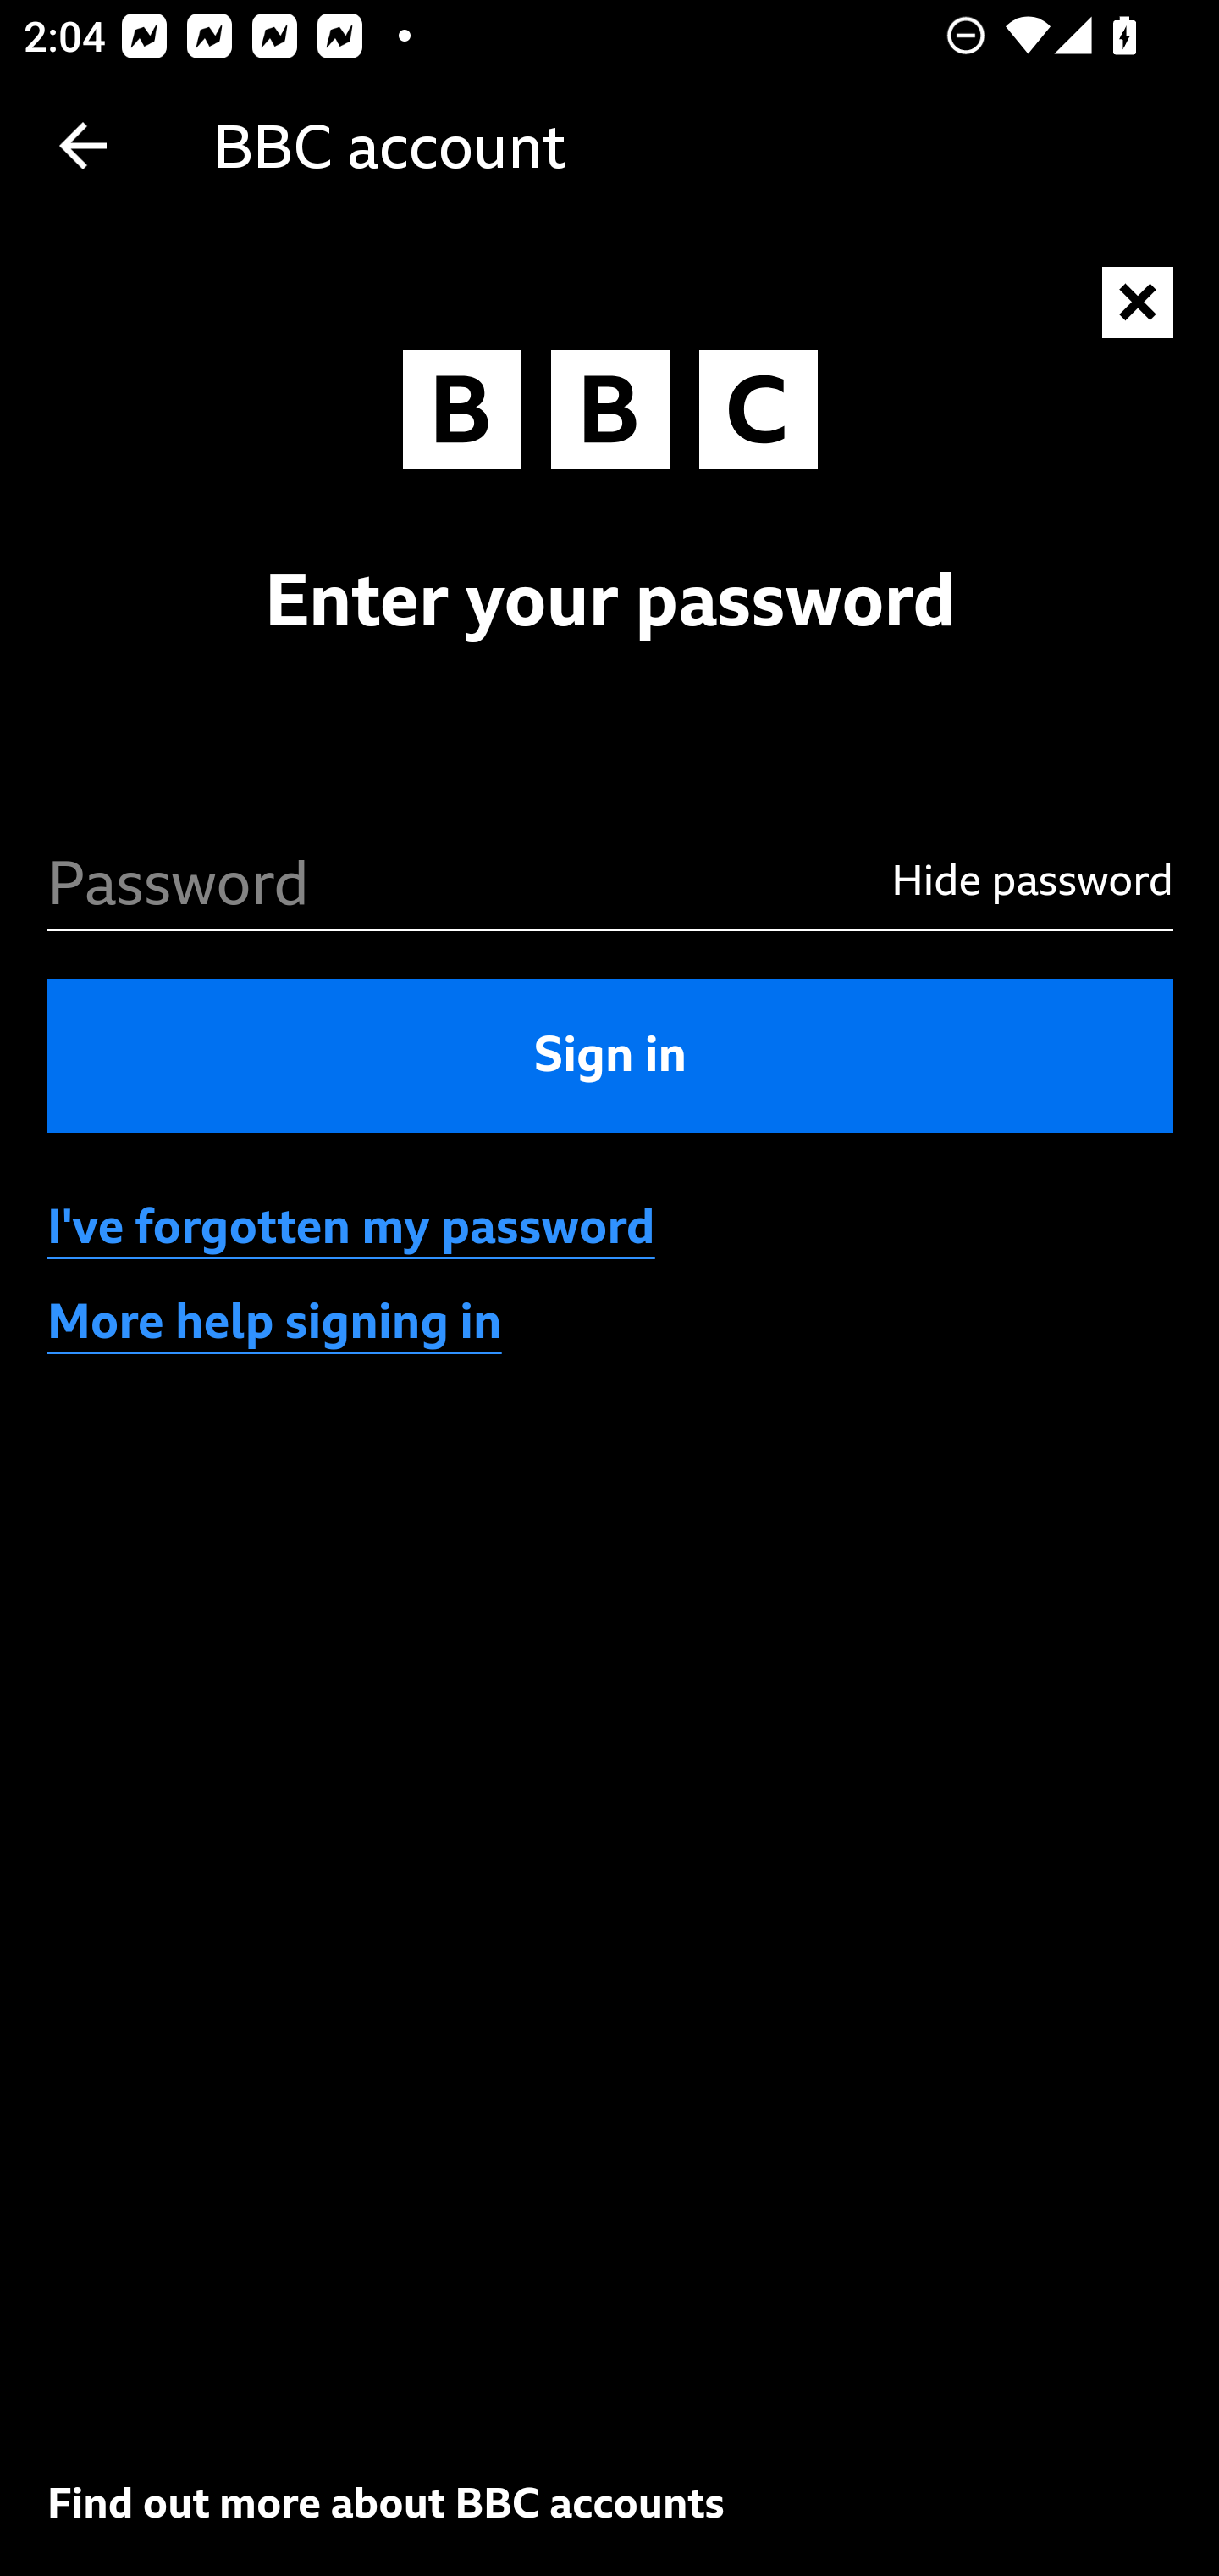 The height and width of the screenshot is (2576, 1219). Describe the element at coordinates (610, 417) in the screenshot. I see `Go to the BBC Homepage` at that location.